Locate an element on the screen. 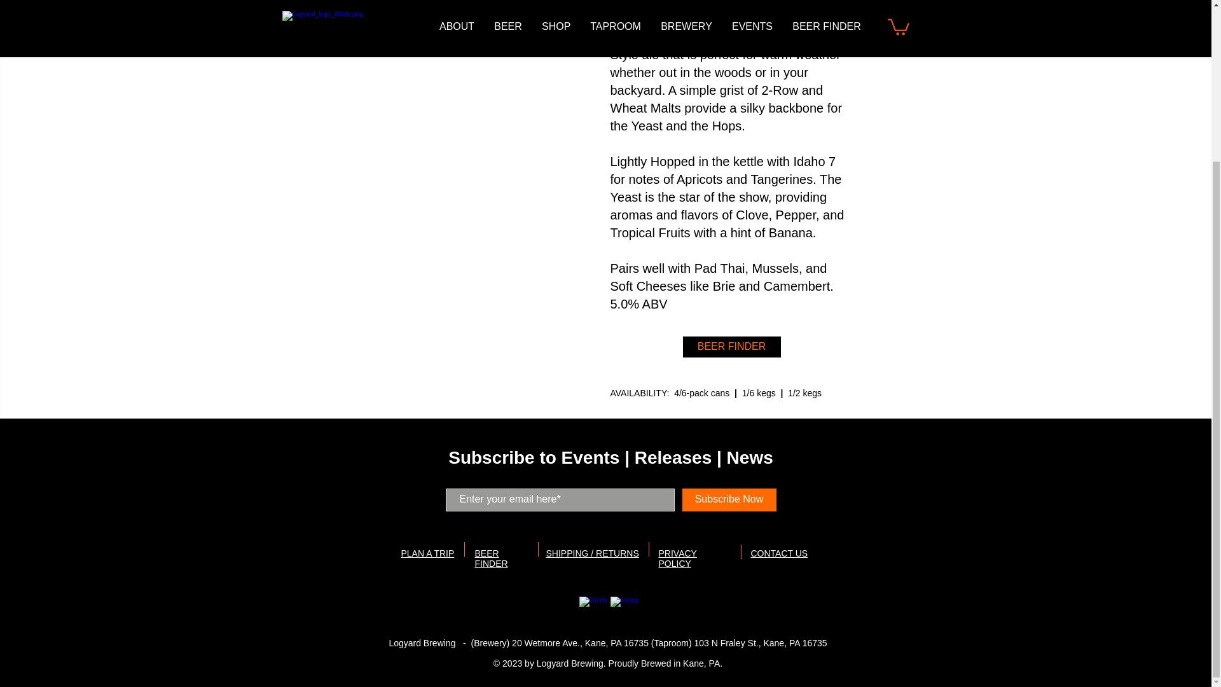 The height and width of the screenshot is (687, 1221). Subscribe Now is located at coordinates (728, 499).